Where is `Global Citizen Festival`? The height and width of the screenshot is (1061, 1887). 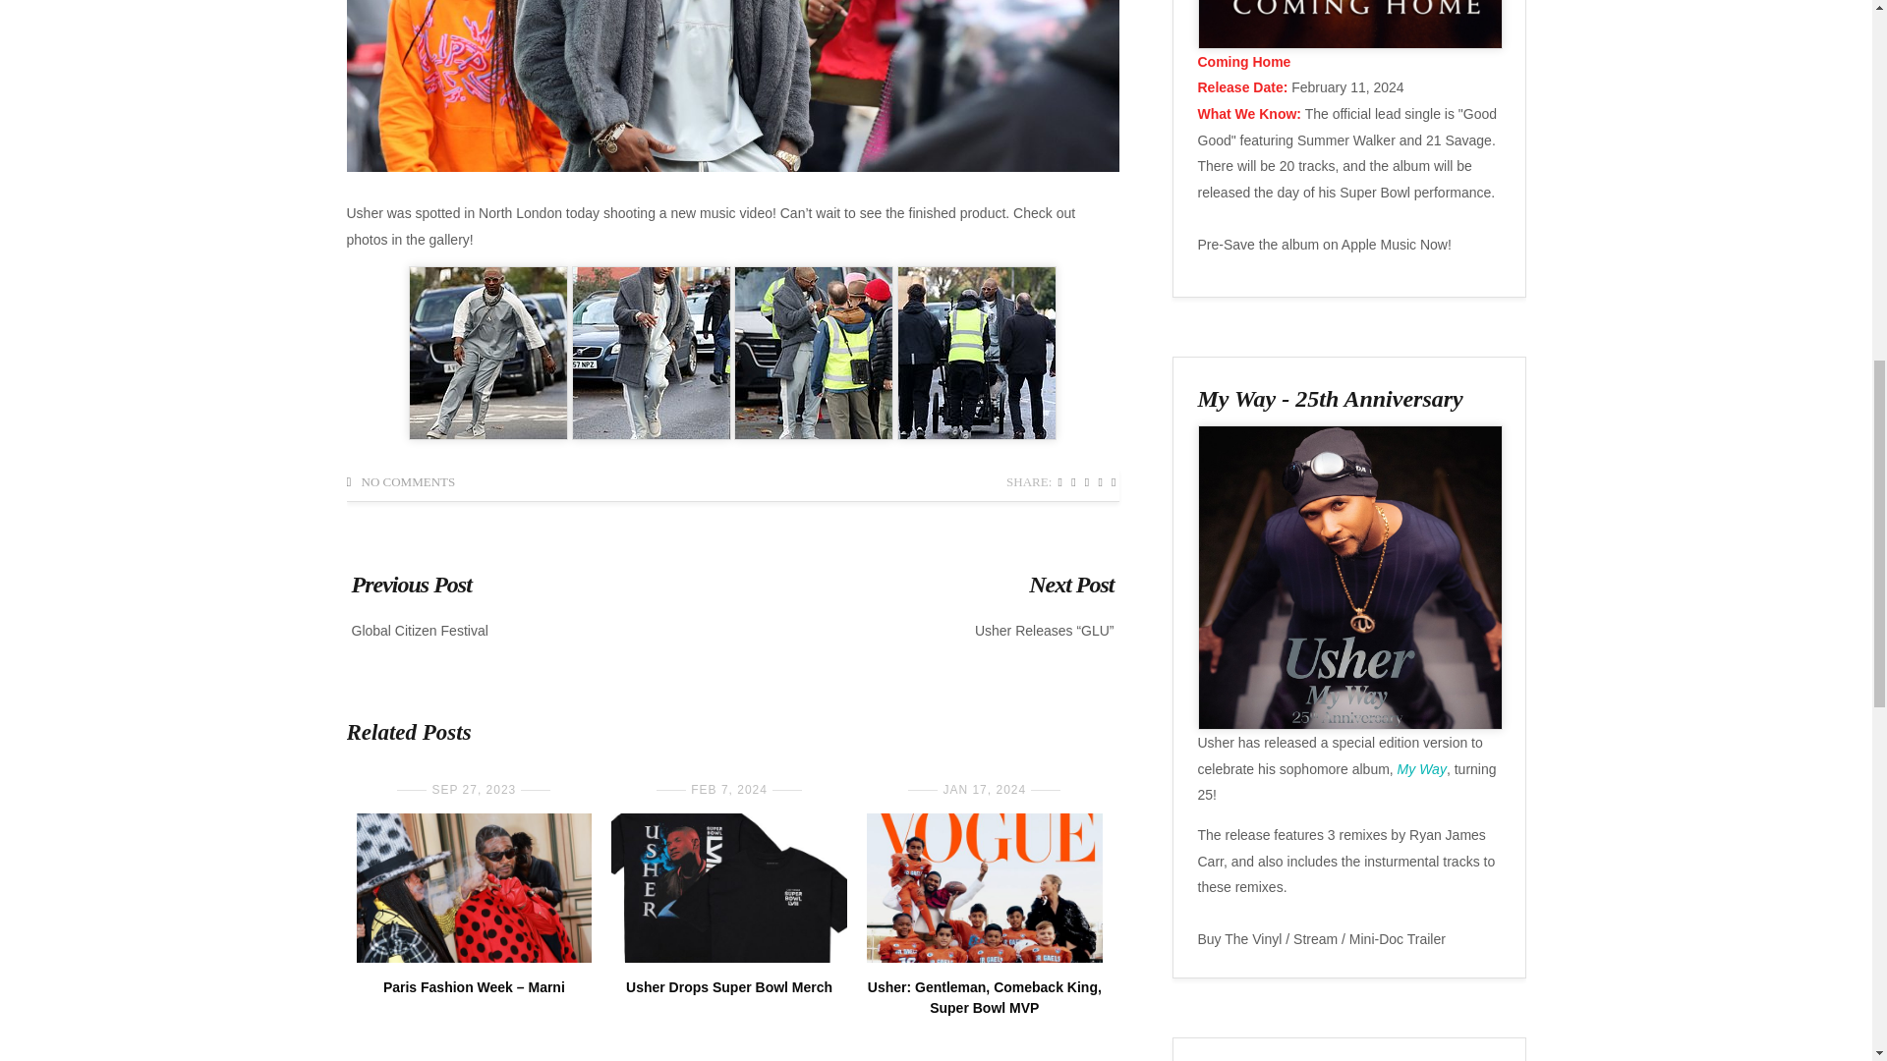
Global Citizen Festival is located at coordinates (420, 631).